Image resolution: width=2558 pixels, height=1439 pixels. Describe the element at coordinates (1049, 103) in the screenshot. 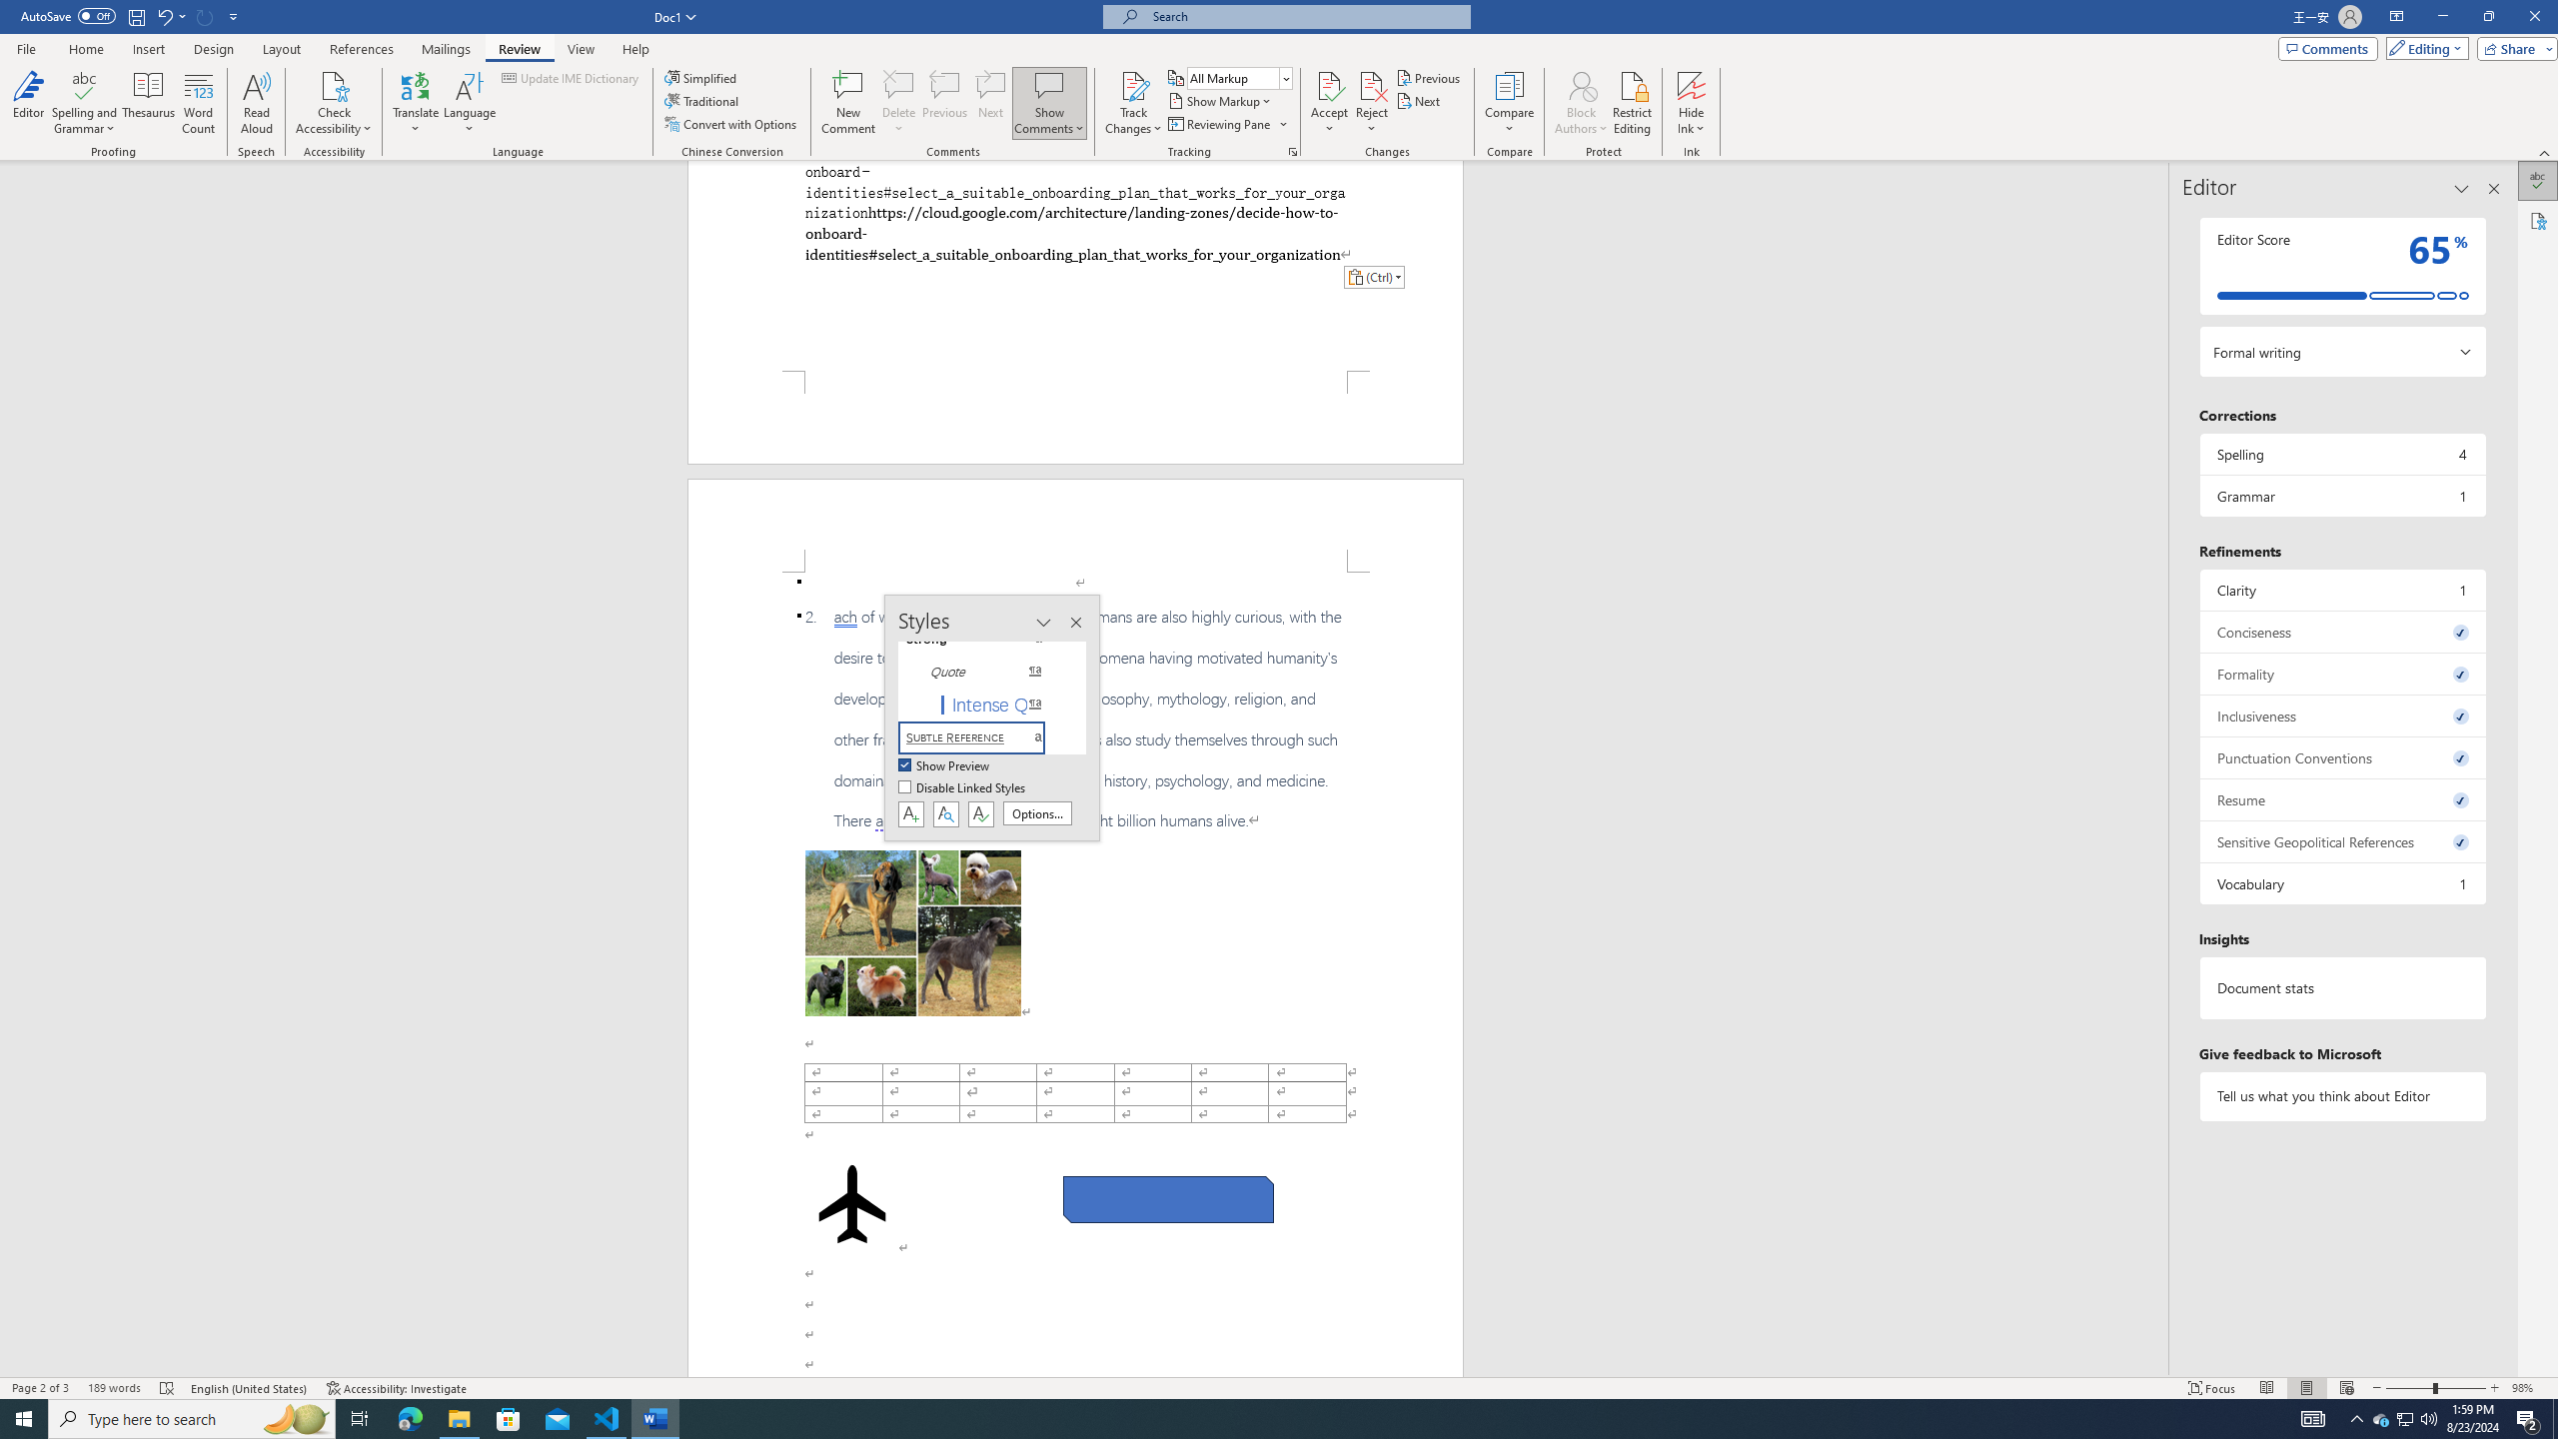

I see `Show Comments` at that location.